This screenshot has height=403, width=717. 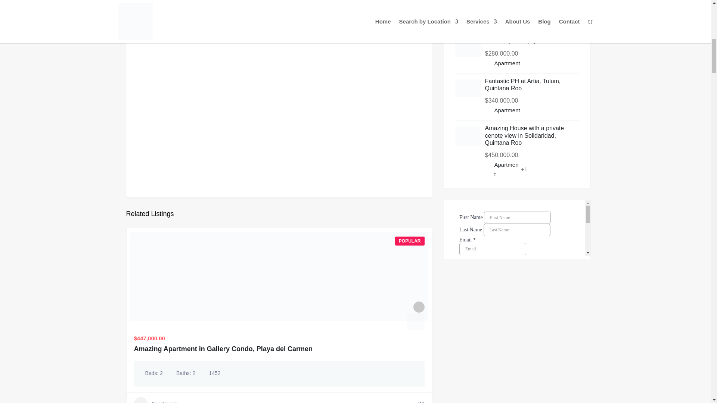 I want to click on Contact Home Tulum, so click(x=517, y=228).